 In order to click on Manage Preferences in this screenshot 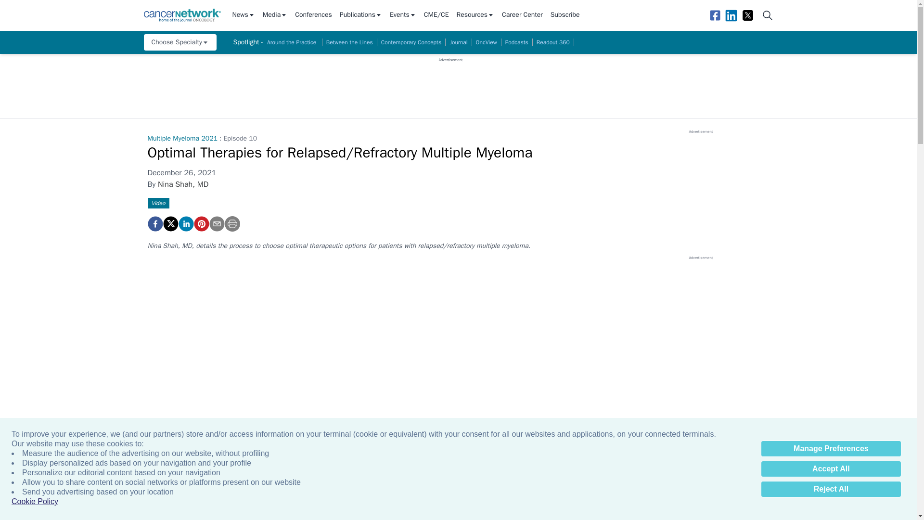, I will do `click(831, 449)`.